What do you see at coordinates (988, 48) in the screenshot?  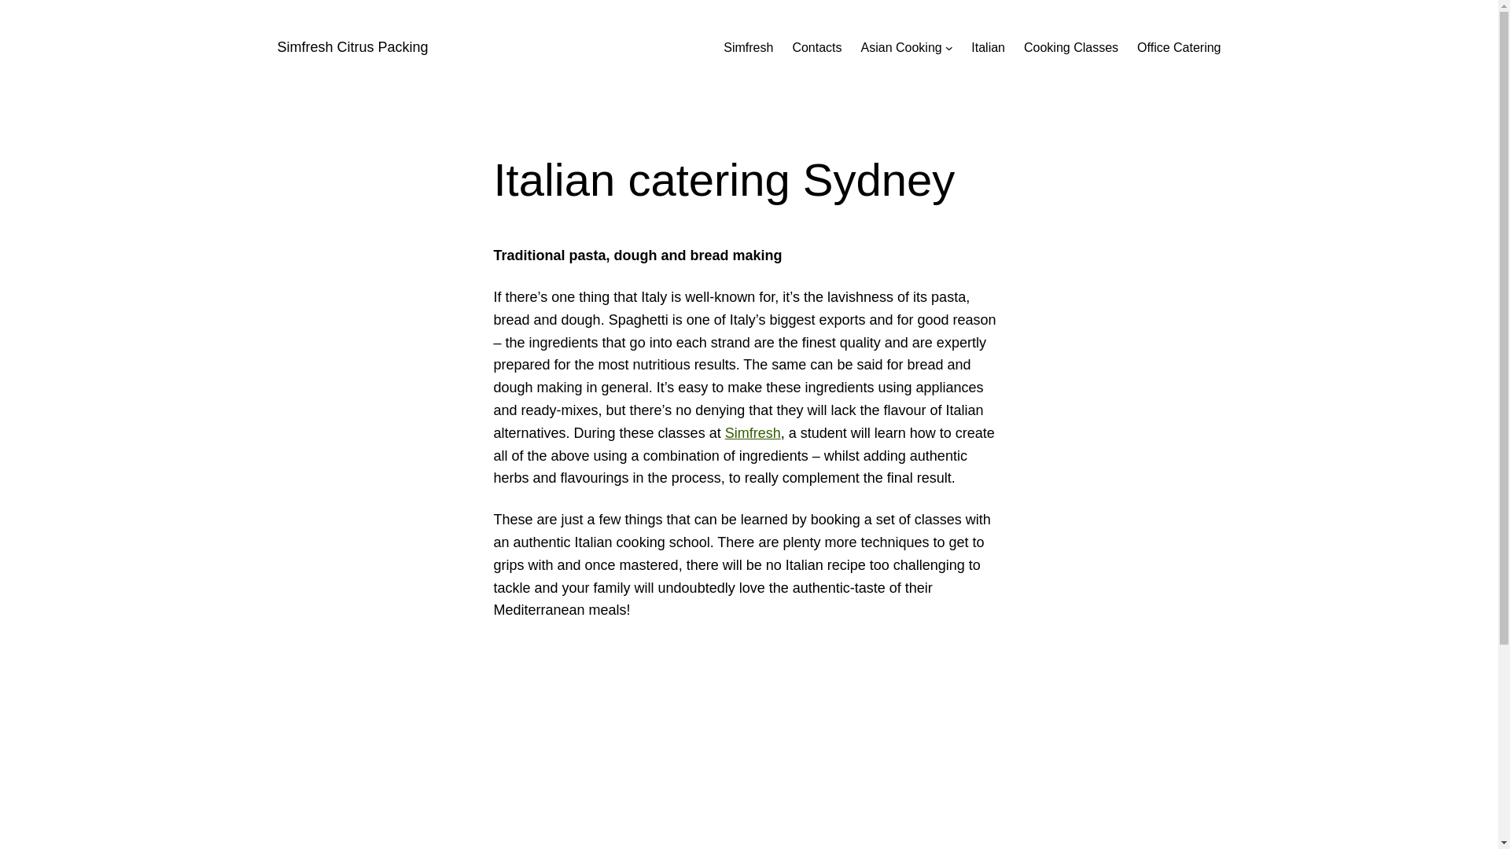 I see `Italian` at bounding box center [988, 48].